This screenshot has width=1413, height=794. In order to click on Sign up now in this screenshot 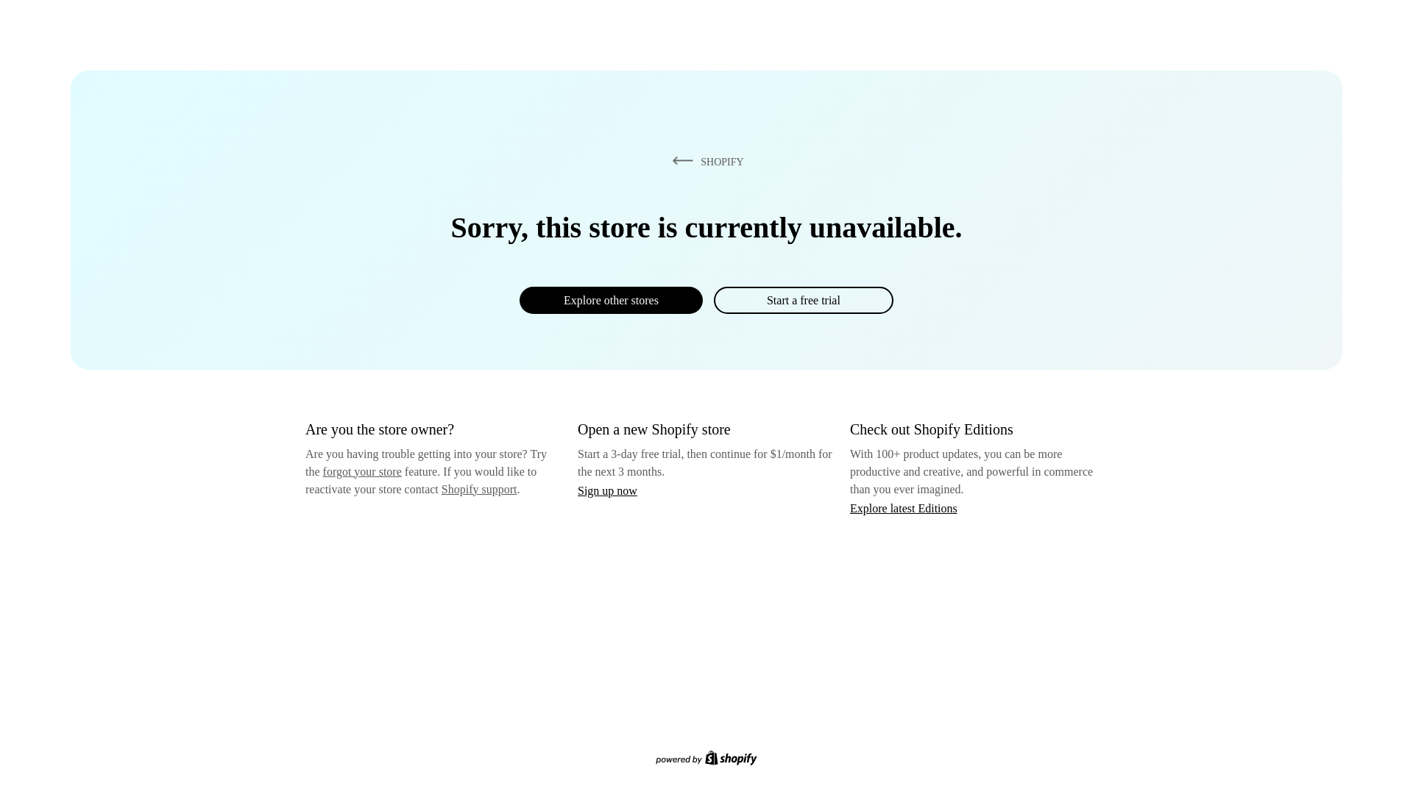, I will do `click(607, 490)`.